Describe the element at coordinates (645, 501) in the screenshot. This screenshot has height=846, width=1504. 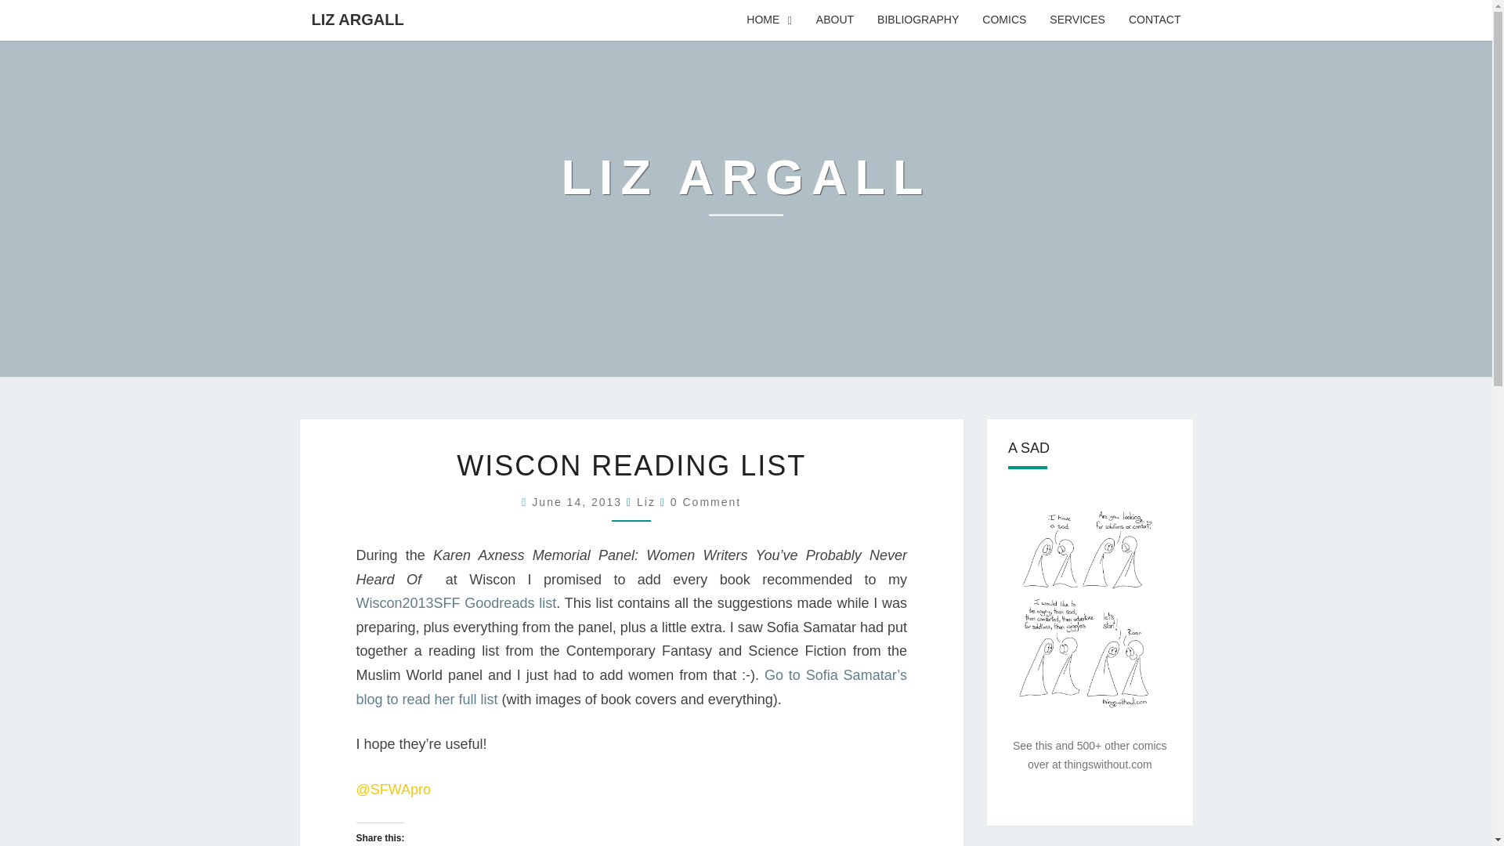
I see `View all posts by Liz` at that location.